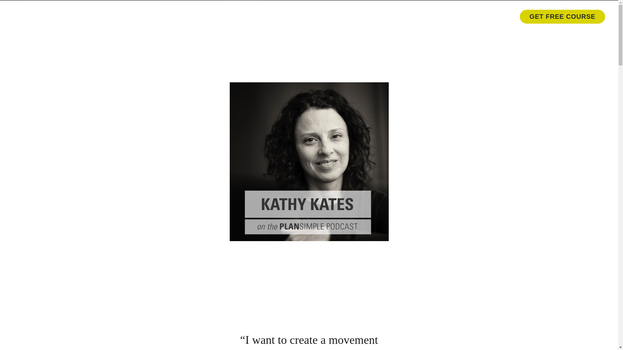 This screenshot has width=623, height=350. What do you see at coordinates (205, 16) in the screenshot?
I see `PODCAST` at bounding box center [205, 16].